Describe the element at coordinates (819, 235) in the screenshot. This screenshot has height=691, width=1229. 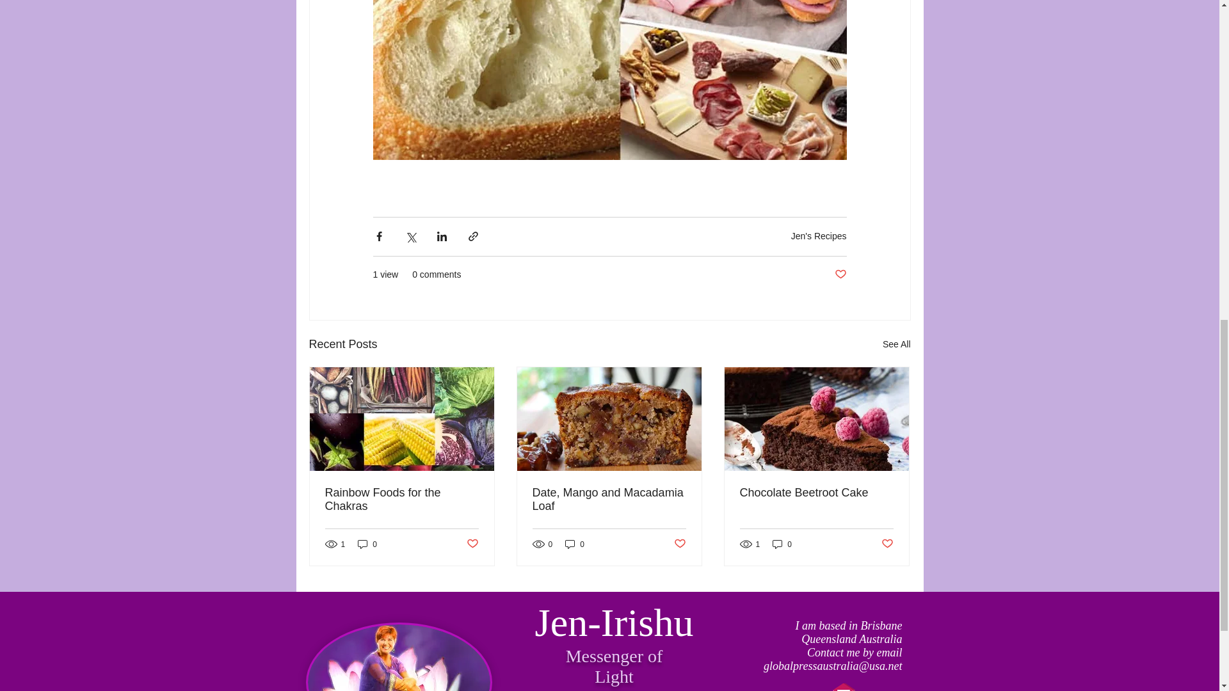
I see `Jen's Recipes` at that location.